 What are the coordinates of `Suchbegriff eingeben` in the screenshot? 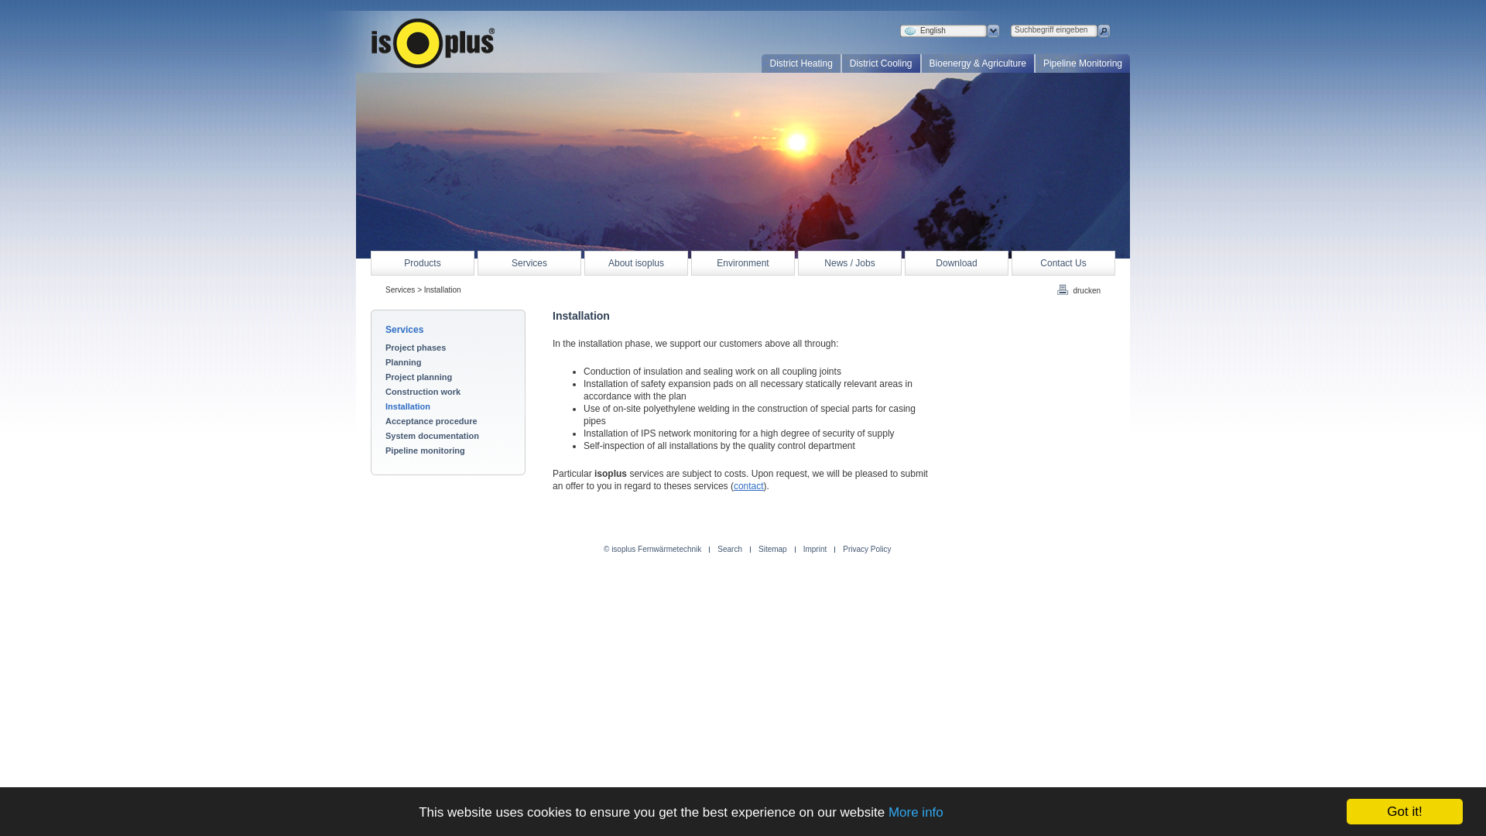 It's located at (1053, 29).